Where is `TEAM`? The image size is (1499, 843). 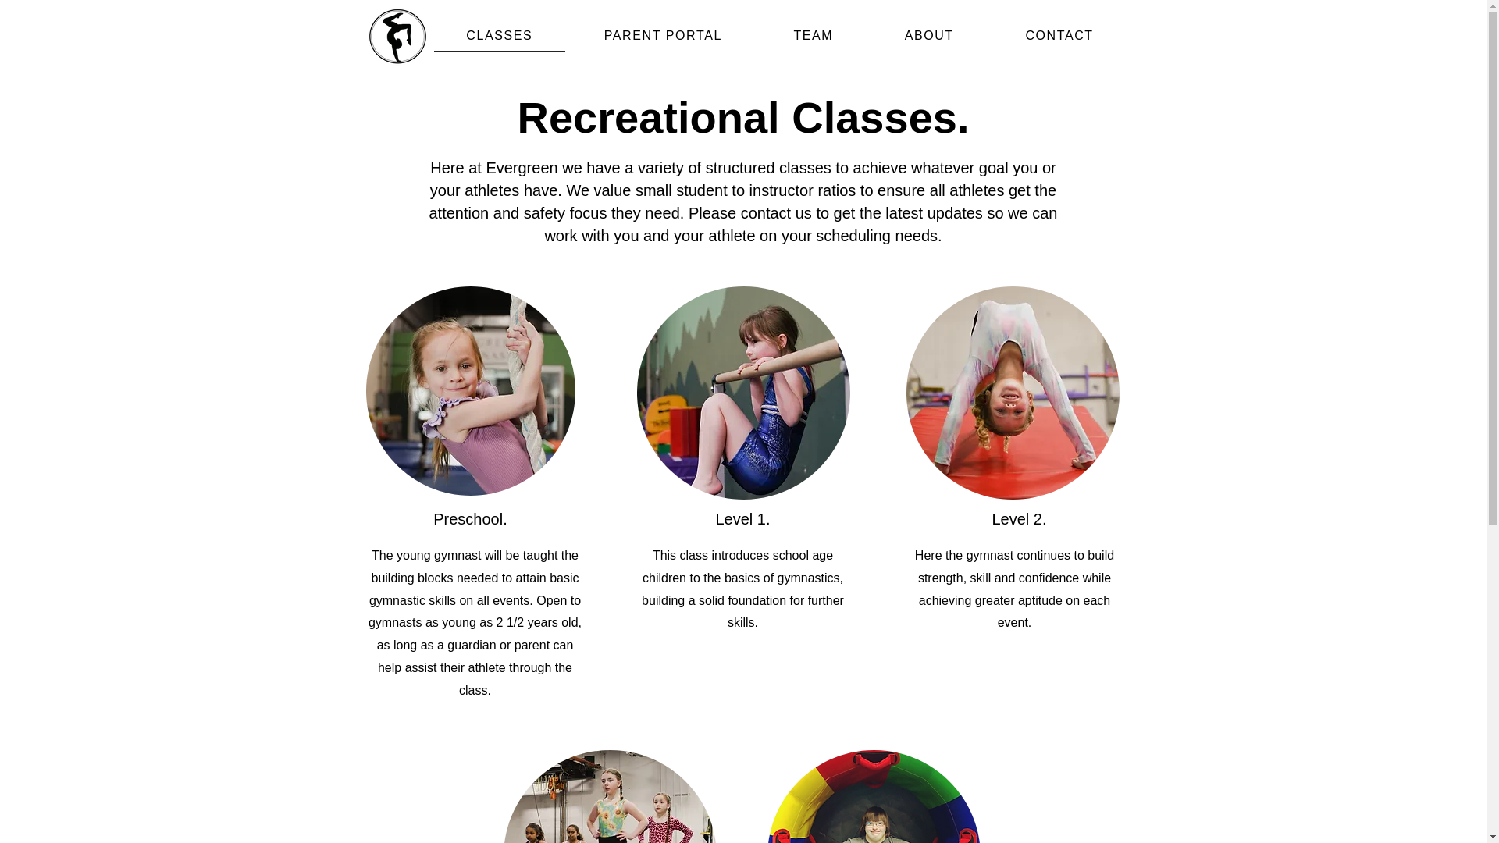 TEAM is located at coordinates (814, 37).